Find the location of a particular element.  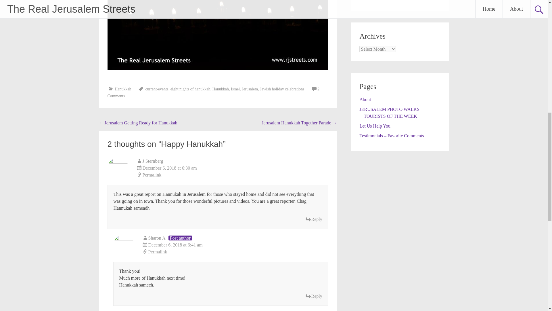

Reply is located at coordinates (314, 296).